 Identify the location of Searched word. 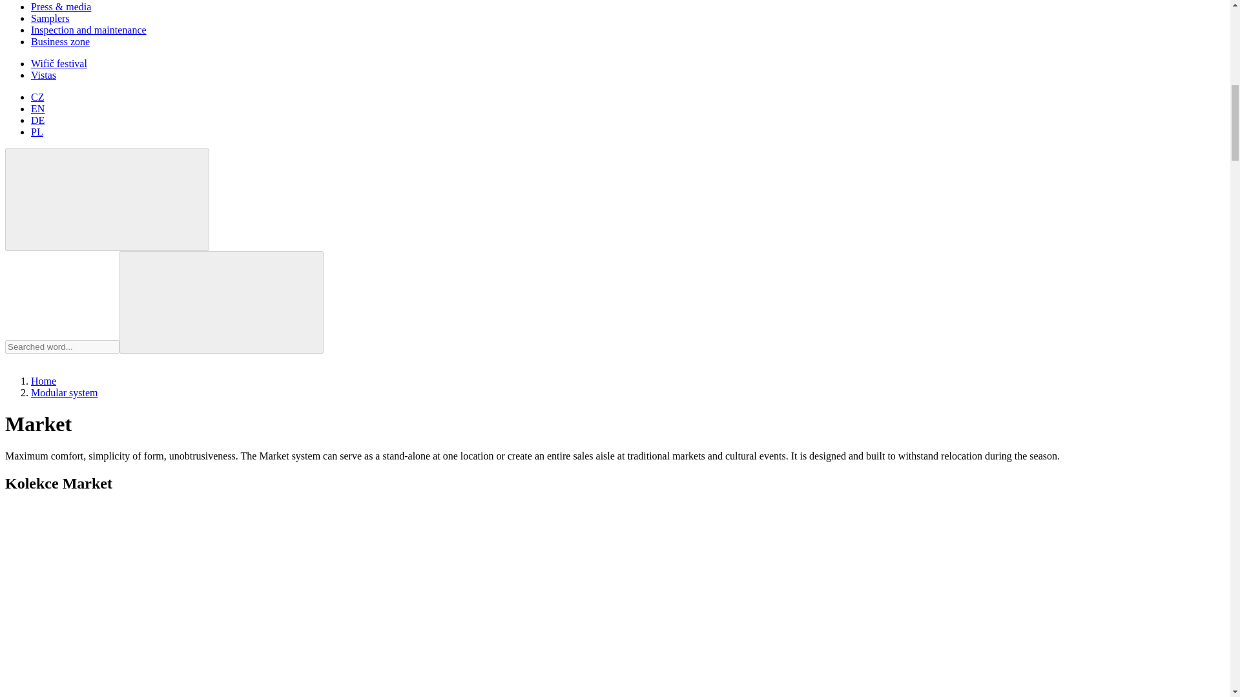
(221, 302).